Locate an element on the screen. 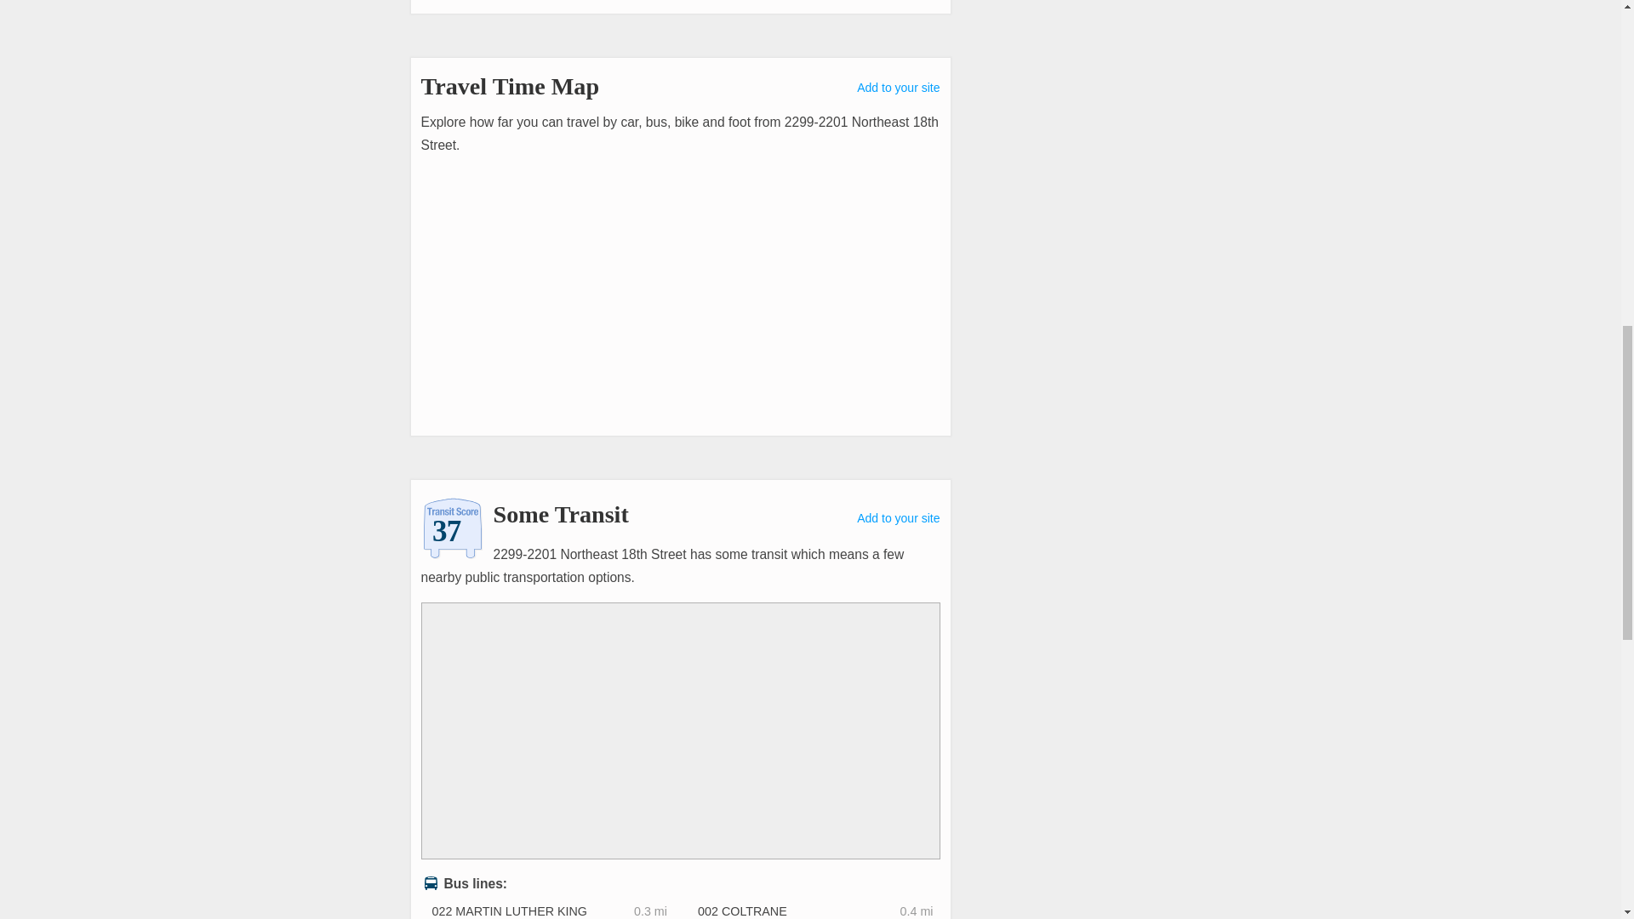 This screenshot has height=919, width=1634. Add to your site is located at coordinates (898, 88).